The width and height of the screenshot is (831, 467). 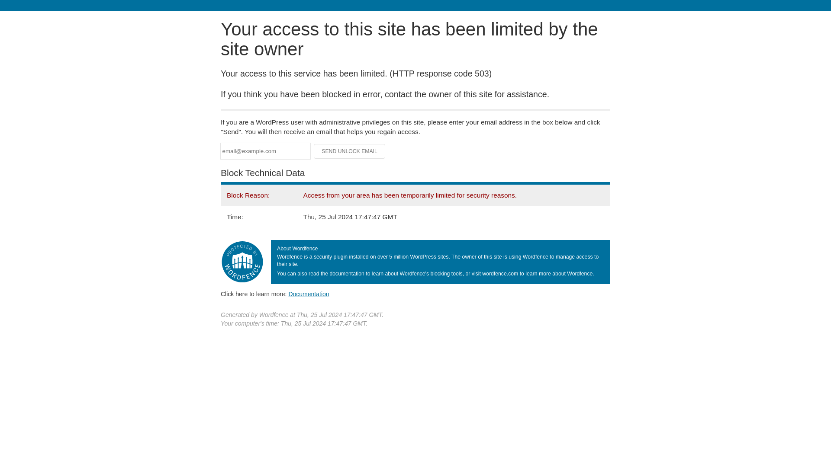 I want to click on Send Unlock Email, so click(x=350, y=151).